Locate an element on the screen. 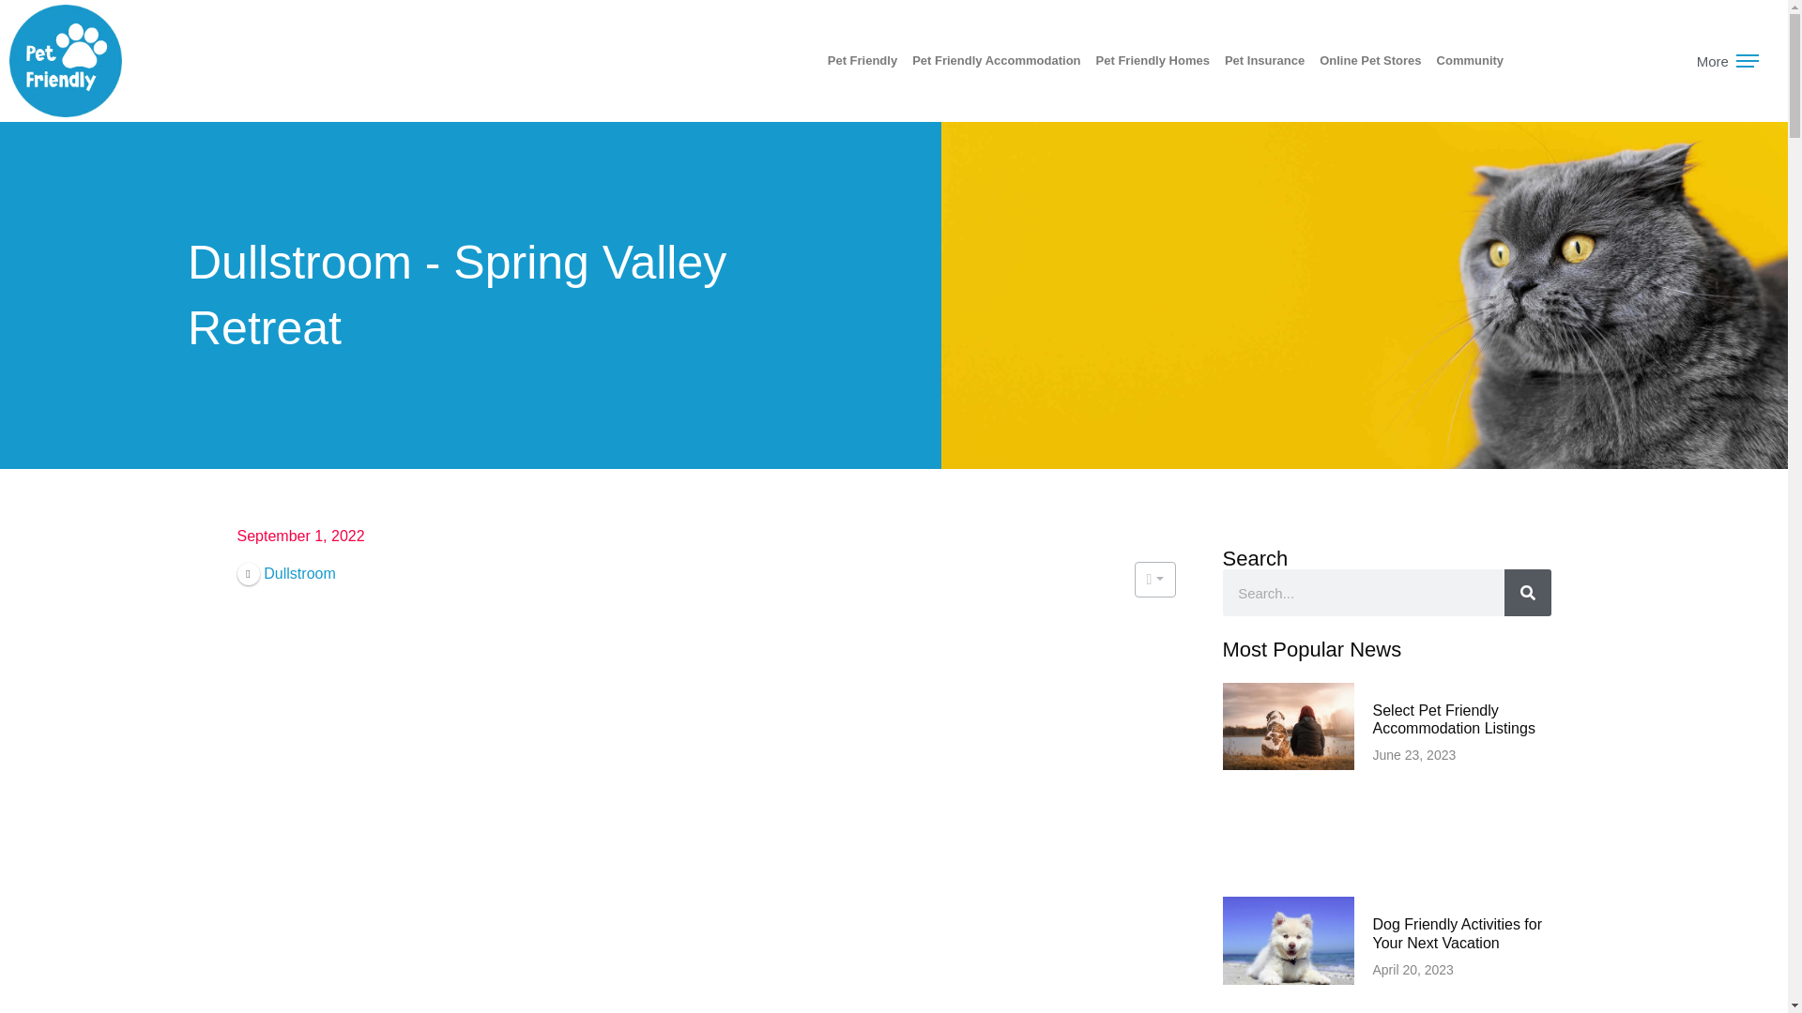 This screenshot has width=1802, height=1013. Pet Friendly Accommodation is located at coordinates (996, 61).